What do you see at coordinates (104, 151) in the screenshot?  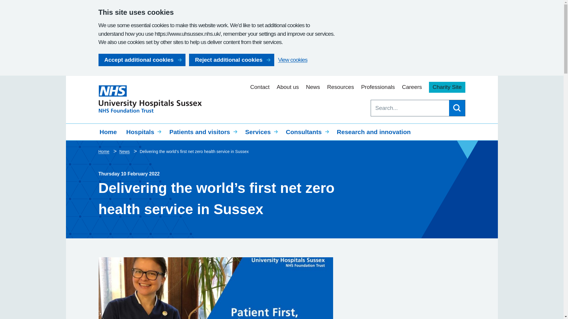 I see `Go to Home.` at bounding box center [104, 151].